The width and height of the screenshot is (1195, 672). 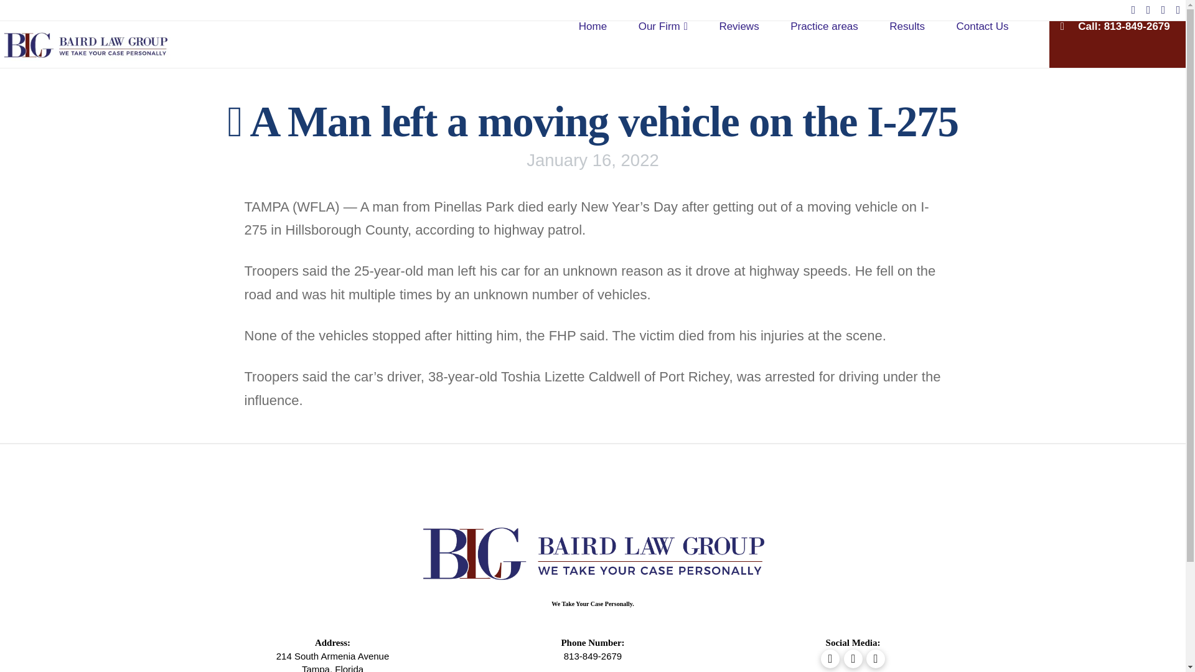 What do you see at coordinates (663, 44) in the screenshot?
I see `Our Firm` at bounding box center [663, 44].